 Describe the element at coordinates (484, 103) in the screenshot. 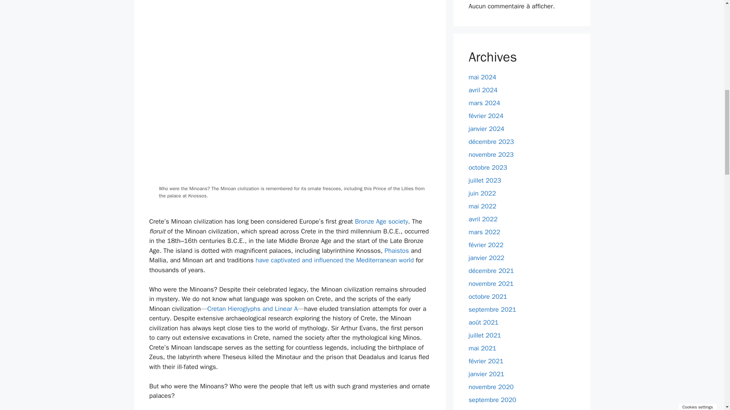

I see `mars 2024` at that location.